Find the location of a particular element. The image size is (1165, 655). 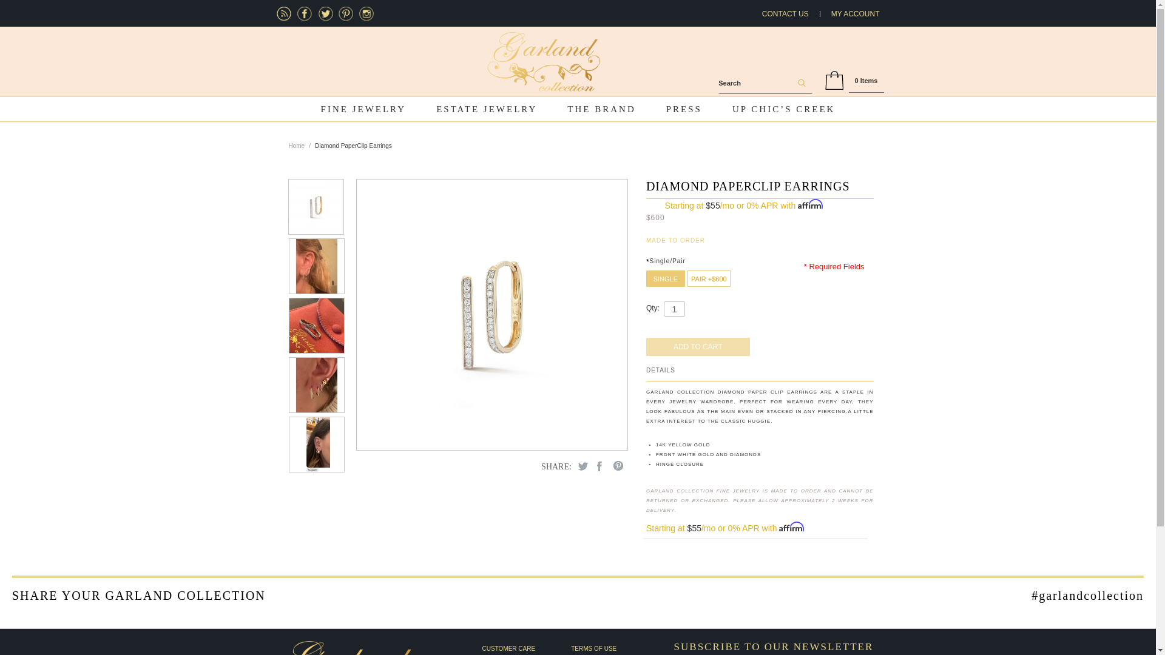

FINE JEWELRY is located at coordinates (364, 109).